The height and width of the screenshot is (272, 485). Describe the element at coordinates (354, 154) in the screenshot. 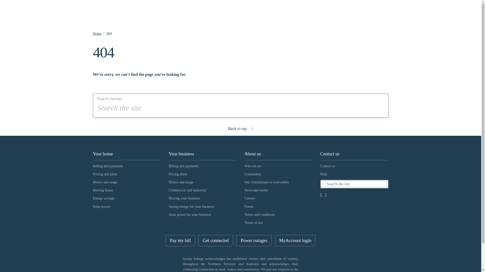

I see `Contact us` at that location.